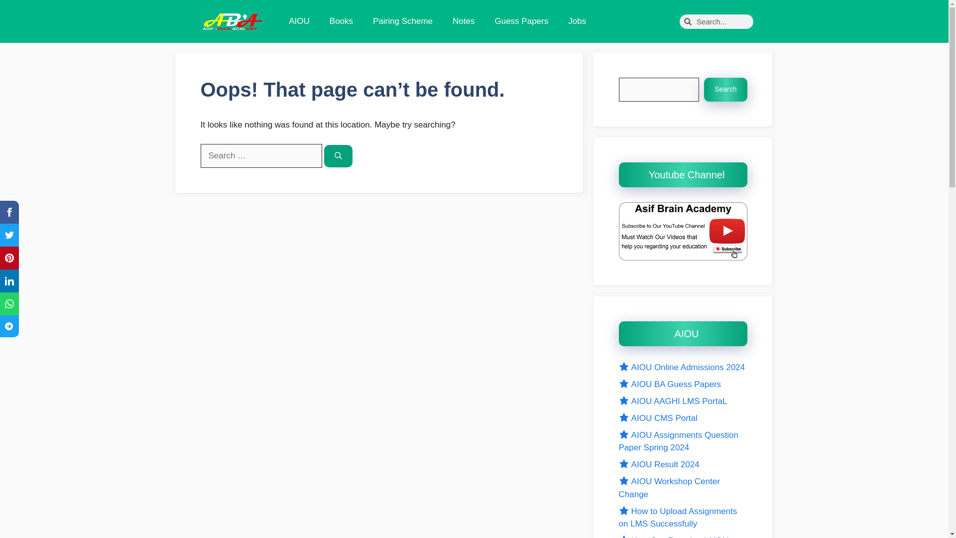  I want to click on Jobs, so click(577, 21).